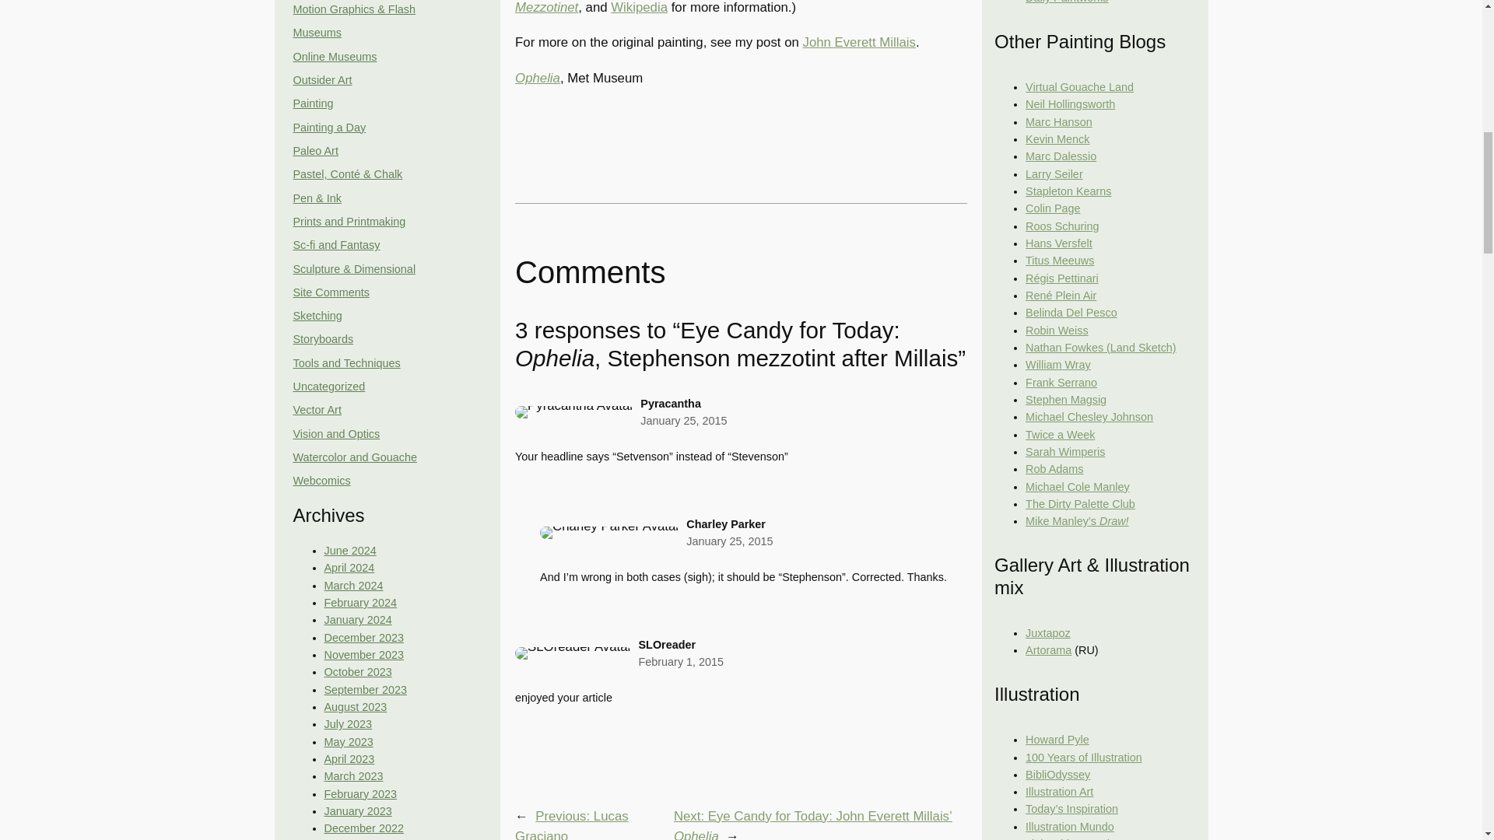  Describe the element at coordinates (317, 316) in the screenshot. I see `Sketching` at that location.